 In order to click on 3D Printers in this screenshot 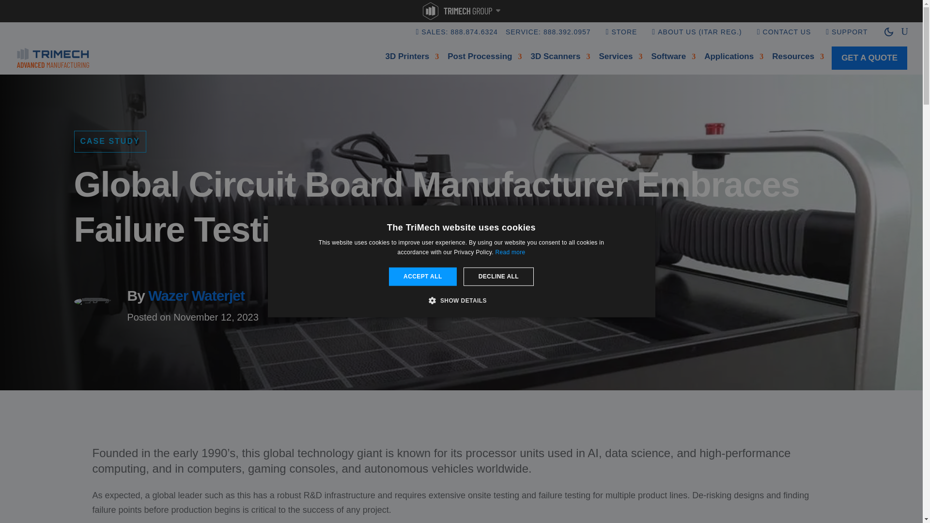, I will do `click(412, 58)`.